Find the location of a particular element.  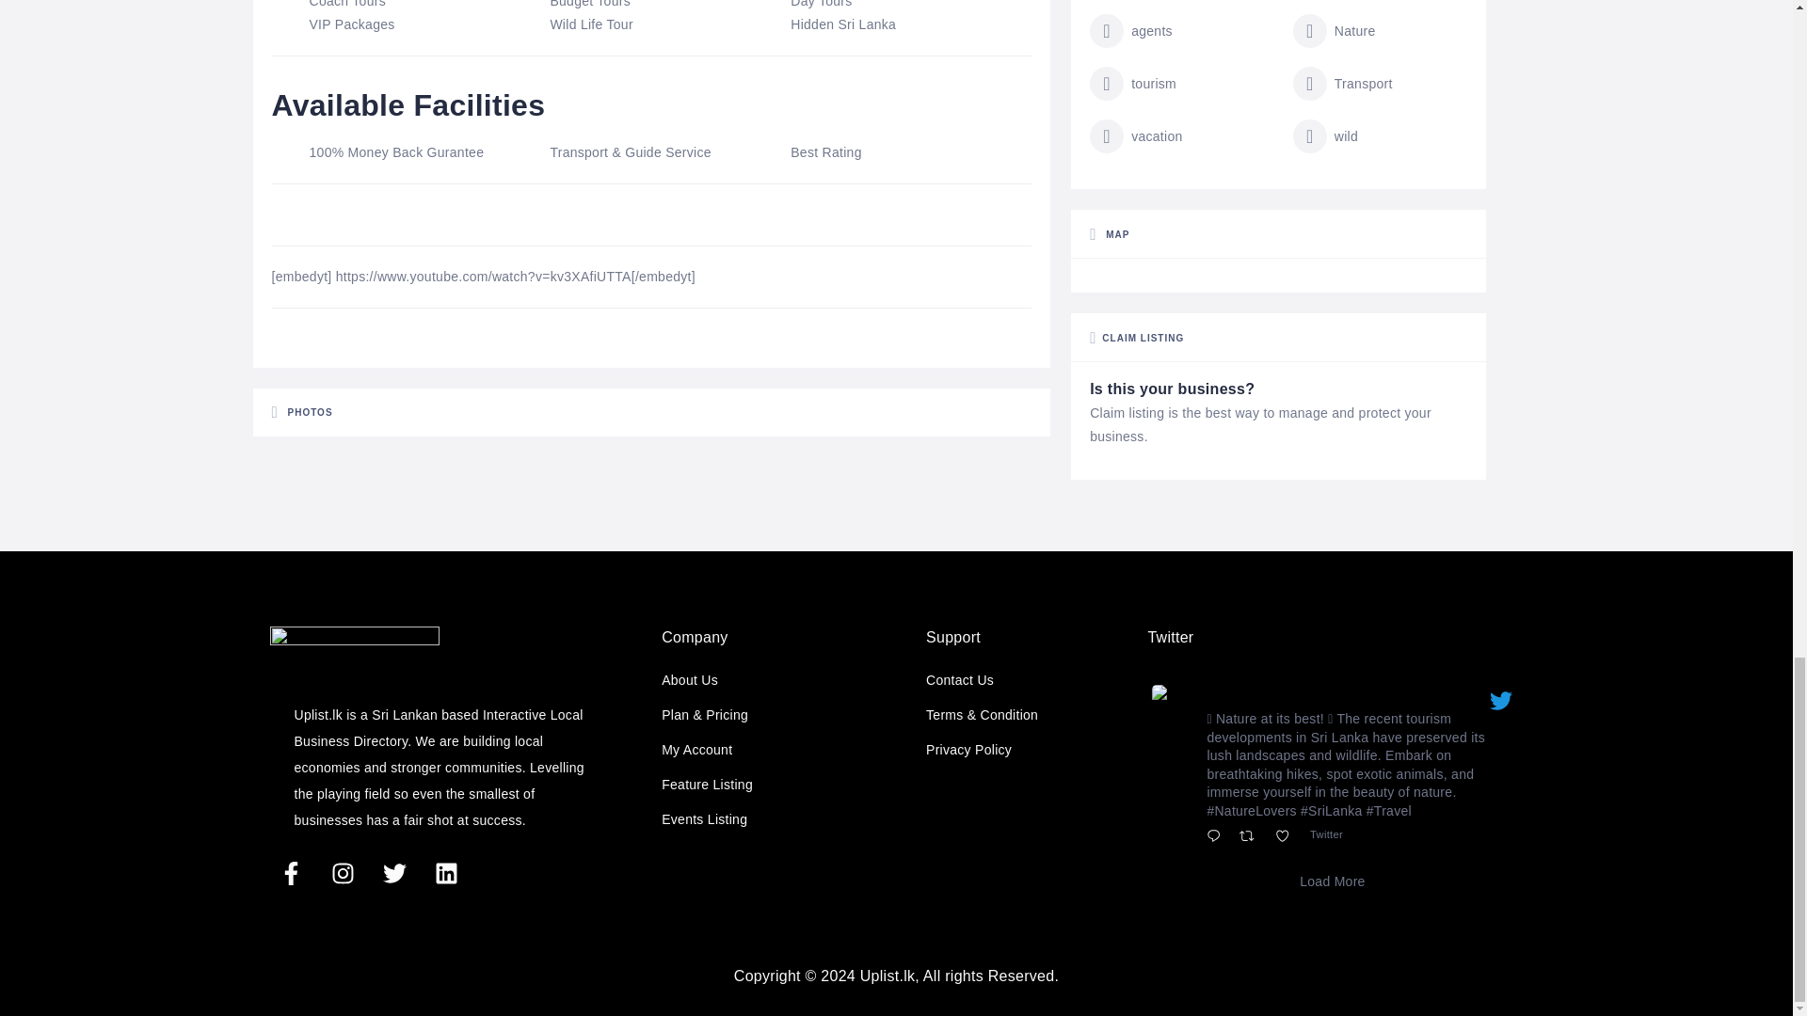

agents is located at coordinates (1131, 30).